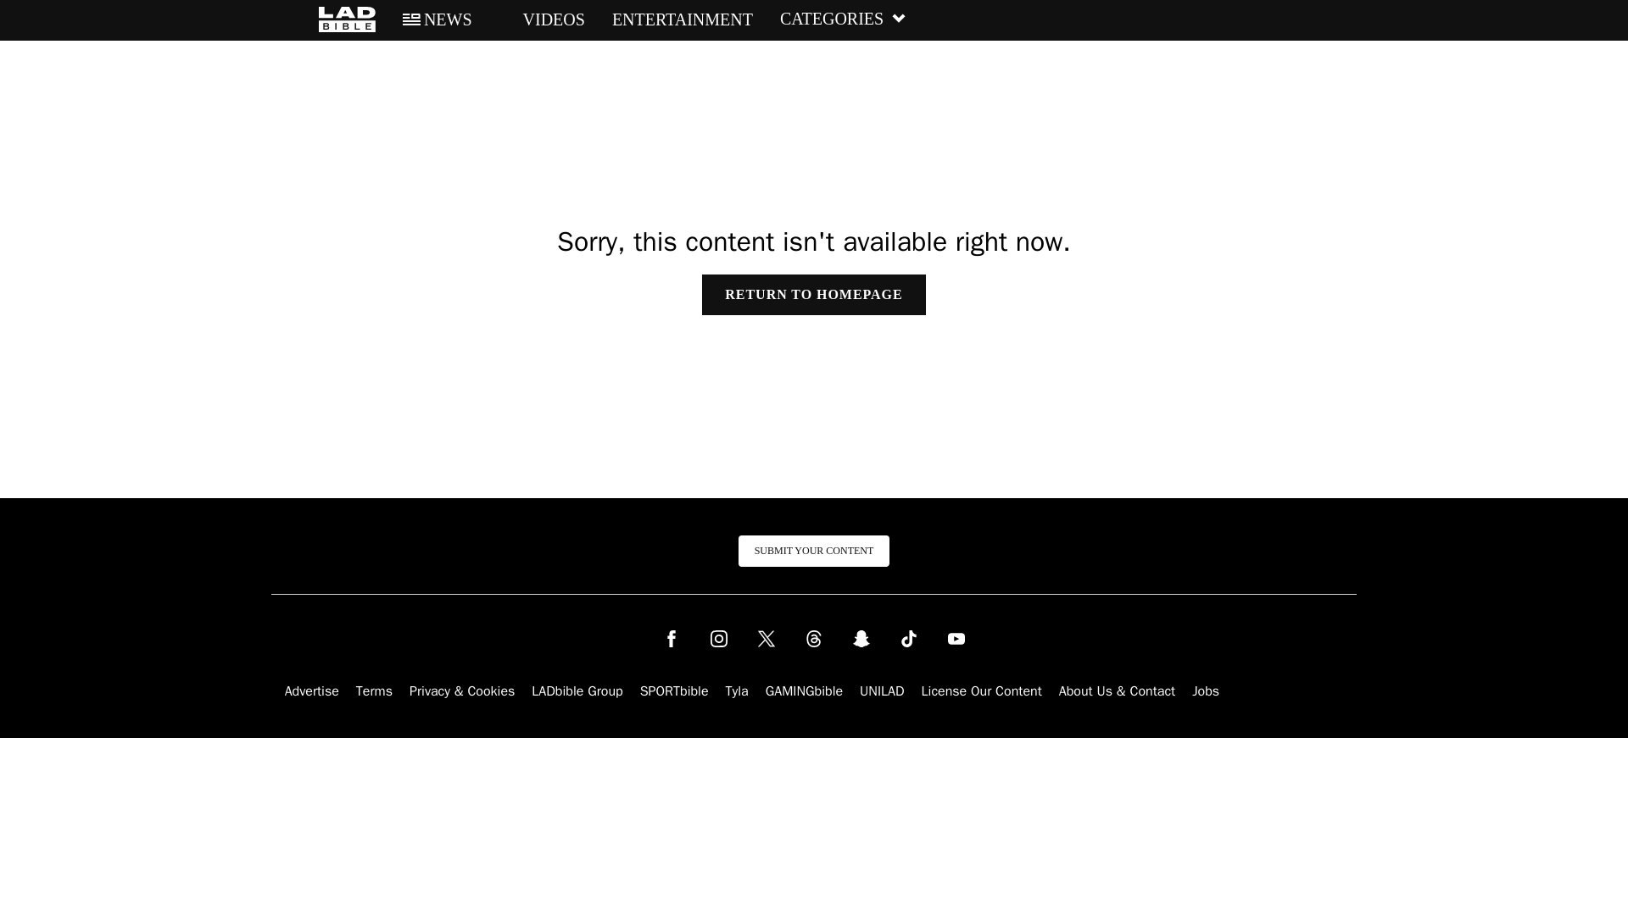 The height and width of the screenshot is (915, 1628). What do you see at coordinates (437, 19) in the screenshot?
I see `NEWS` at bounding box center [437, 19].